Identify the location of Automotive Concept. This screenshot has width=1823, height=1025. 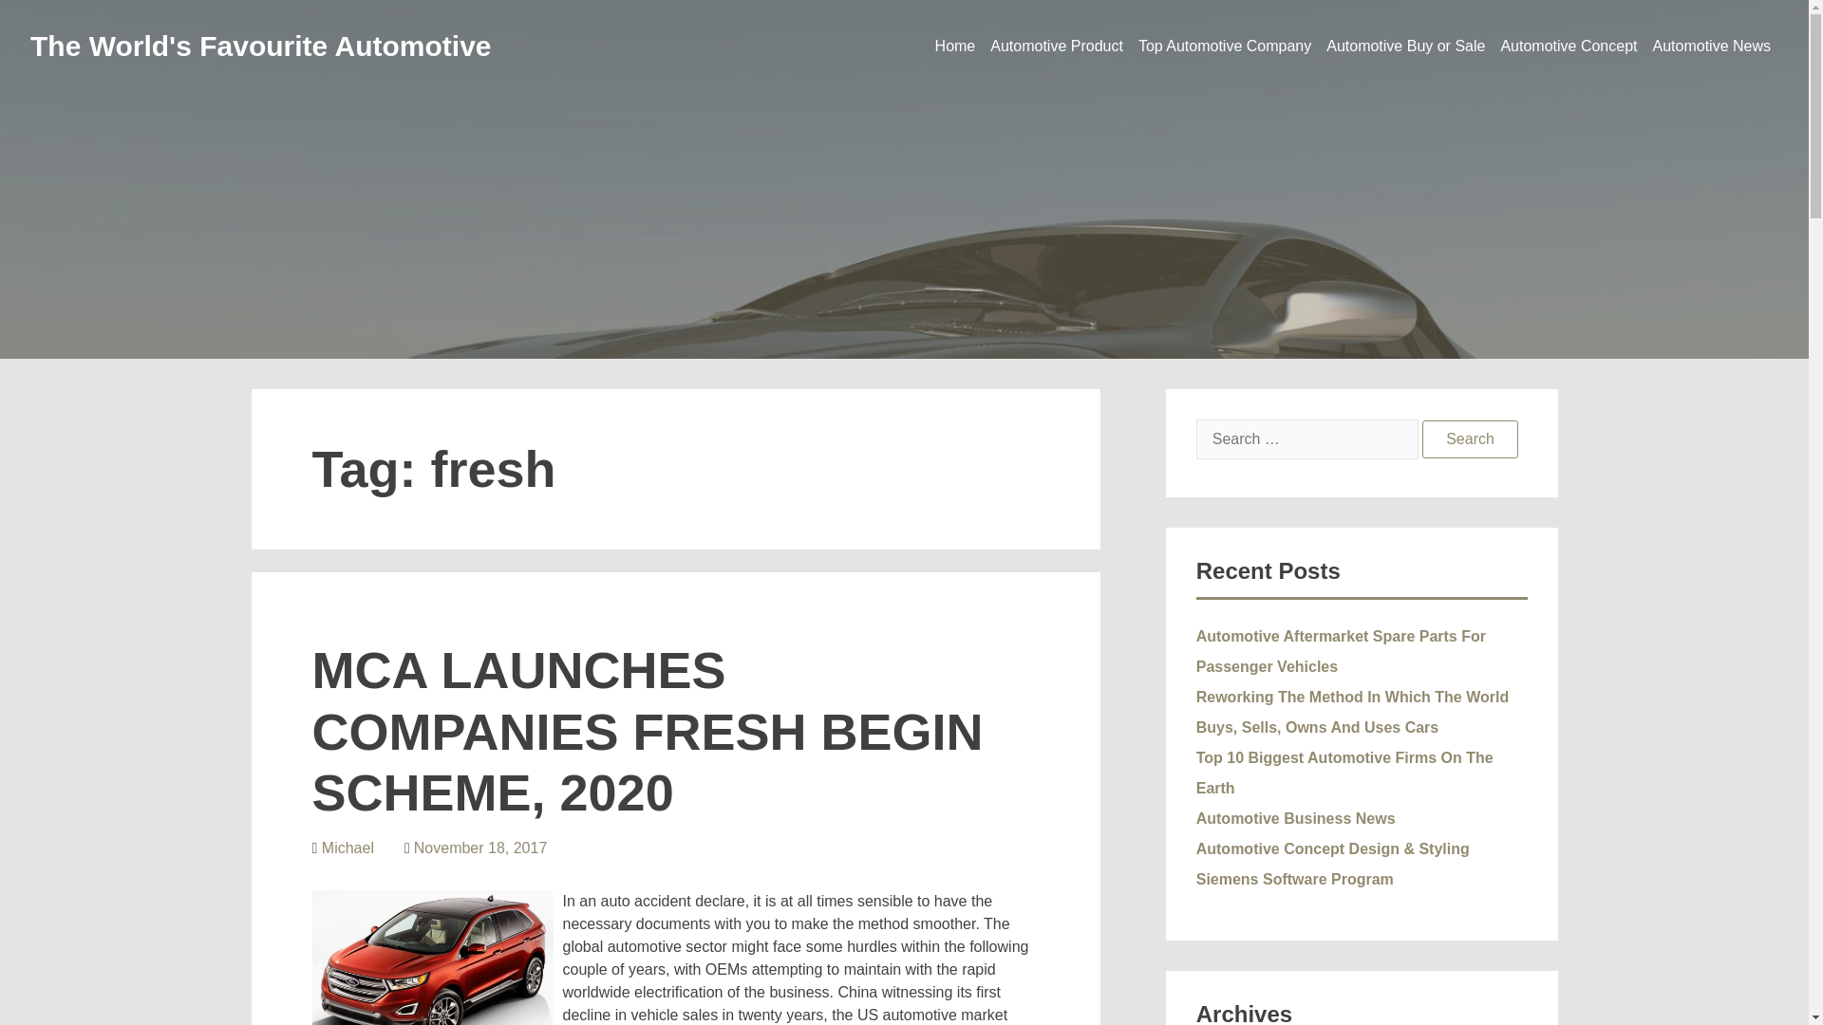
(1569, 46).